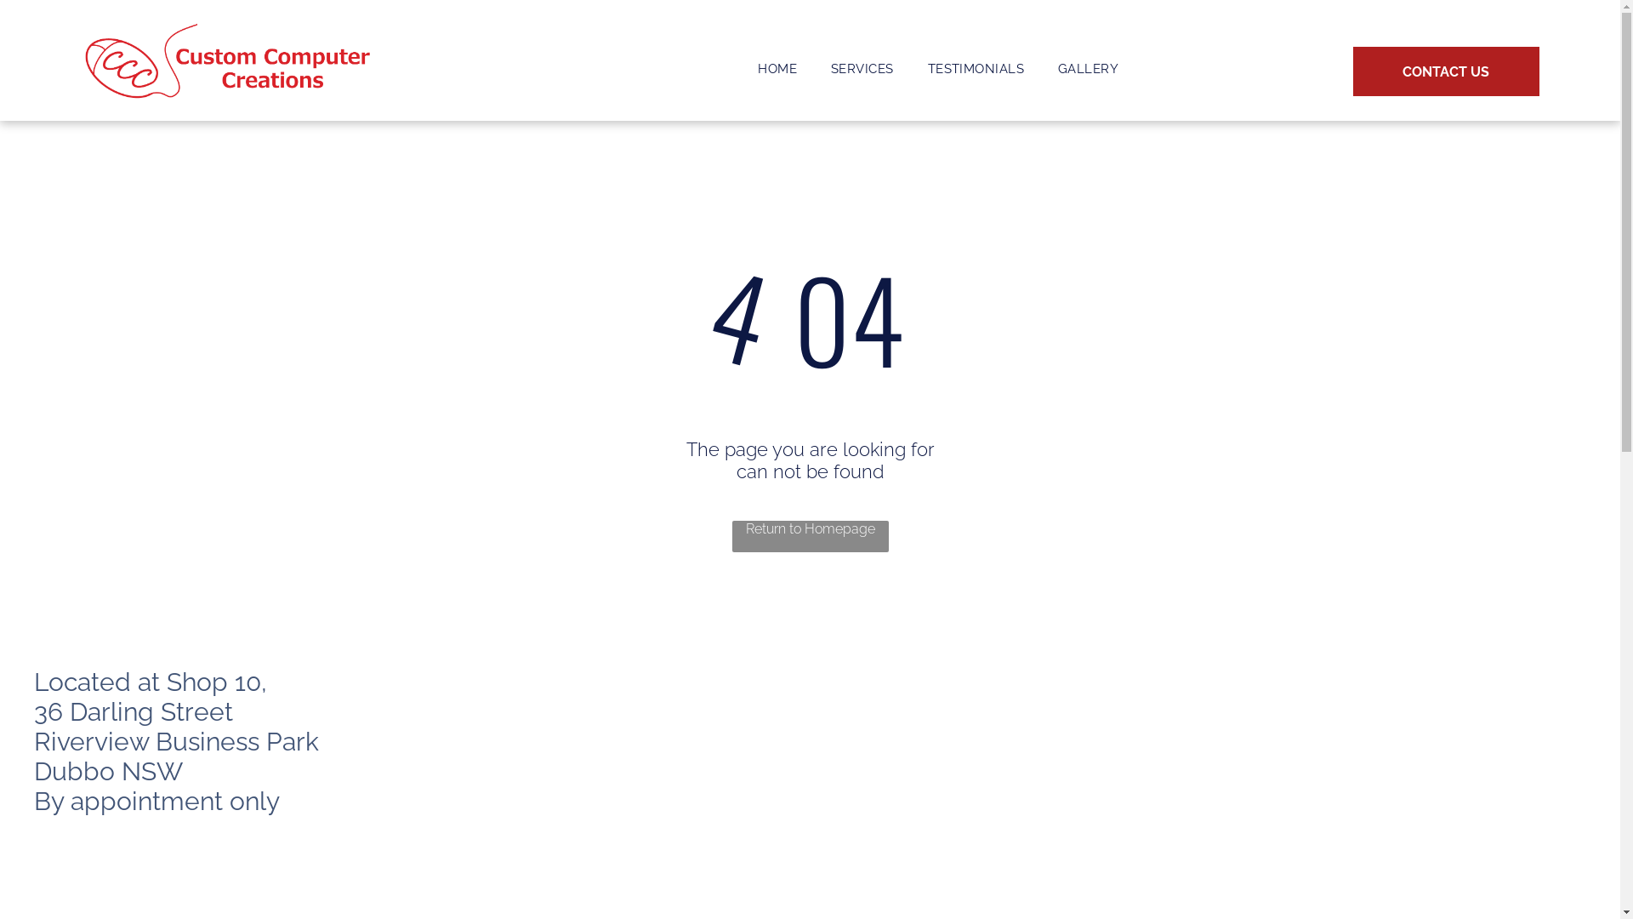 The height and width of the screenshot is (919, 1633). Describe the element at coordinates (1089, 69) in the screenshot. I see `GALLERY` at that location.